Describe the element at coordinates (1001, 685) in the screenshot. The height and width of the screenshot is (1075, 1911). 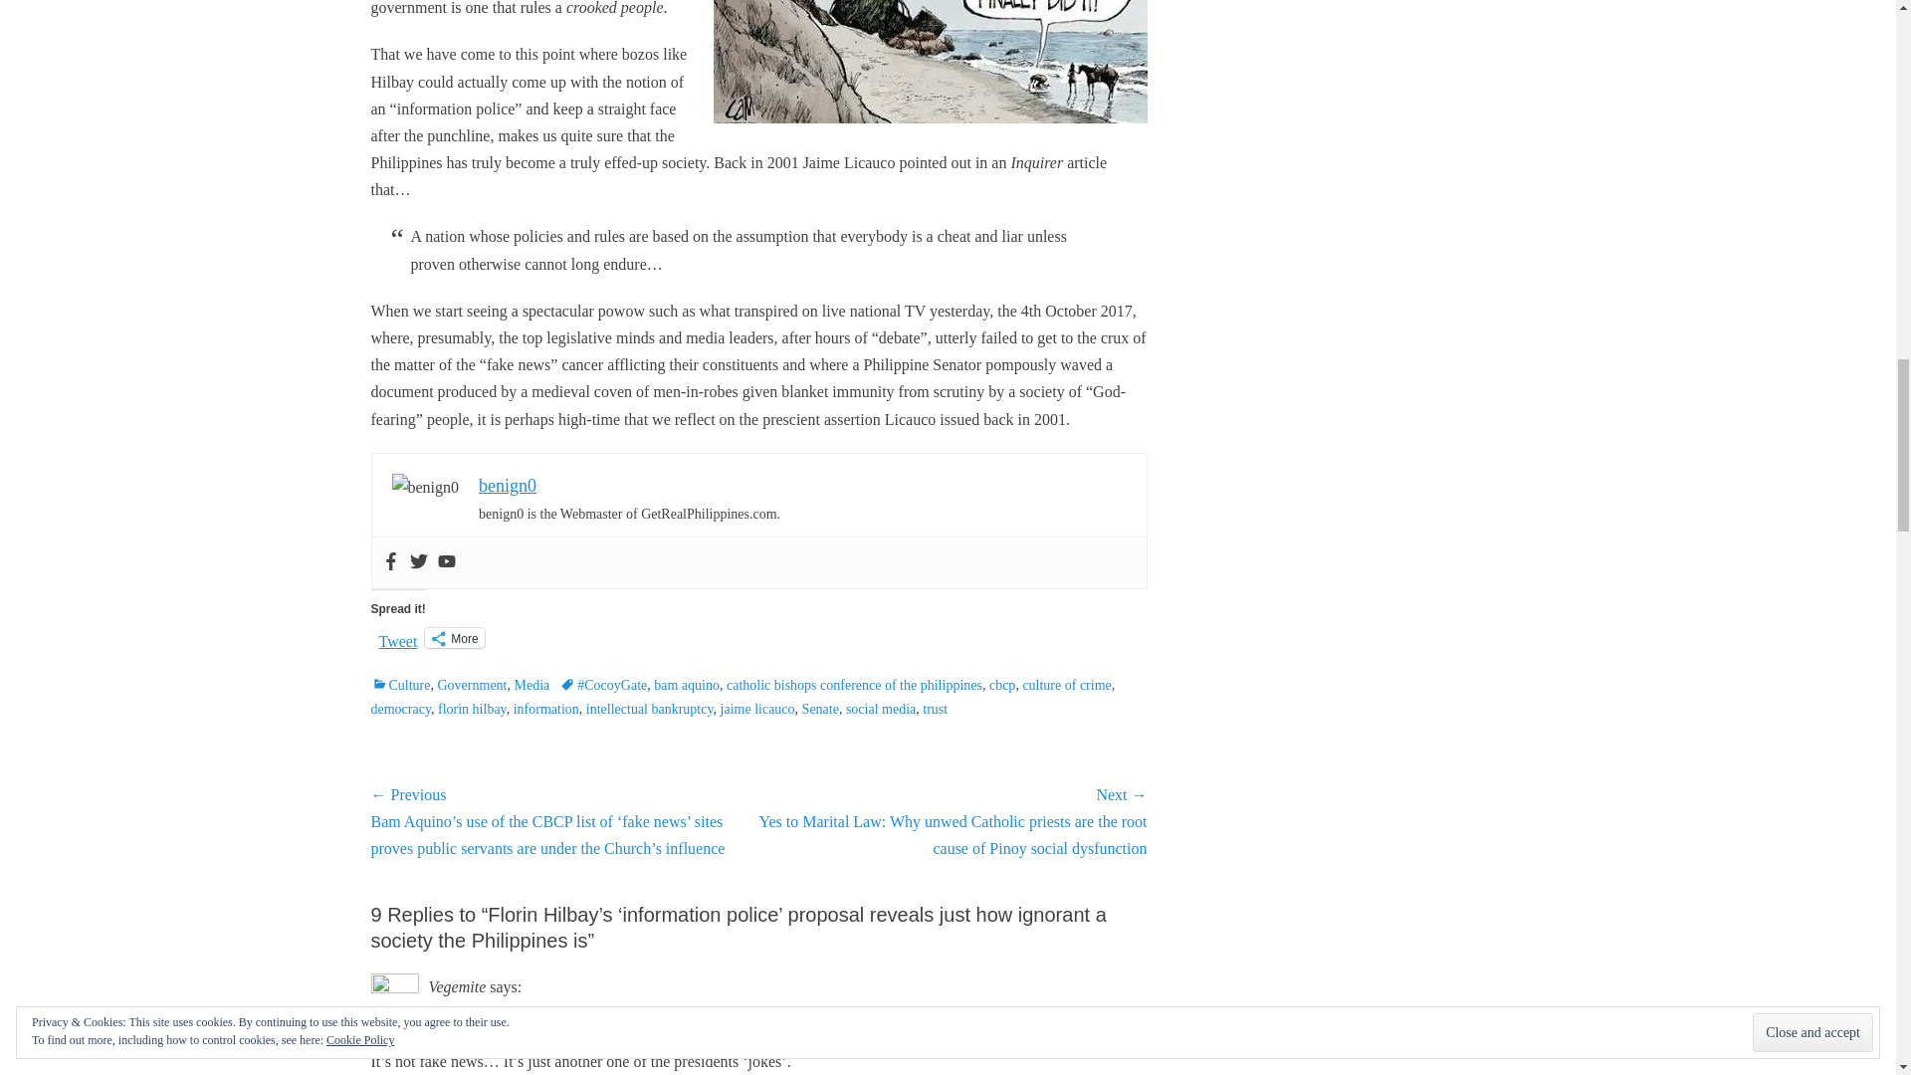
I see `cbcp` at that location.